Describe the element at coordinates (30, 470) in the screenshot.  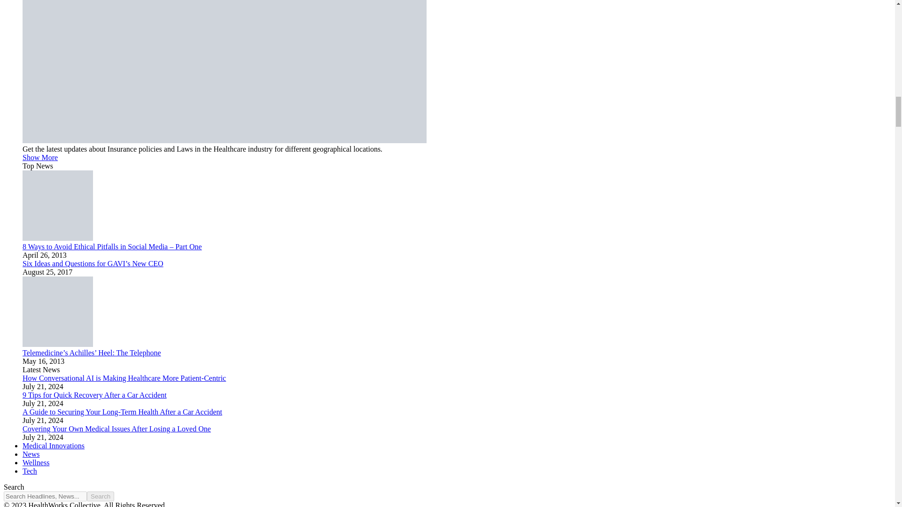
I see `Tech` at that location.